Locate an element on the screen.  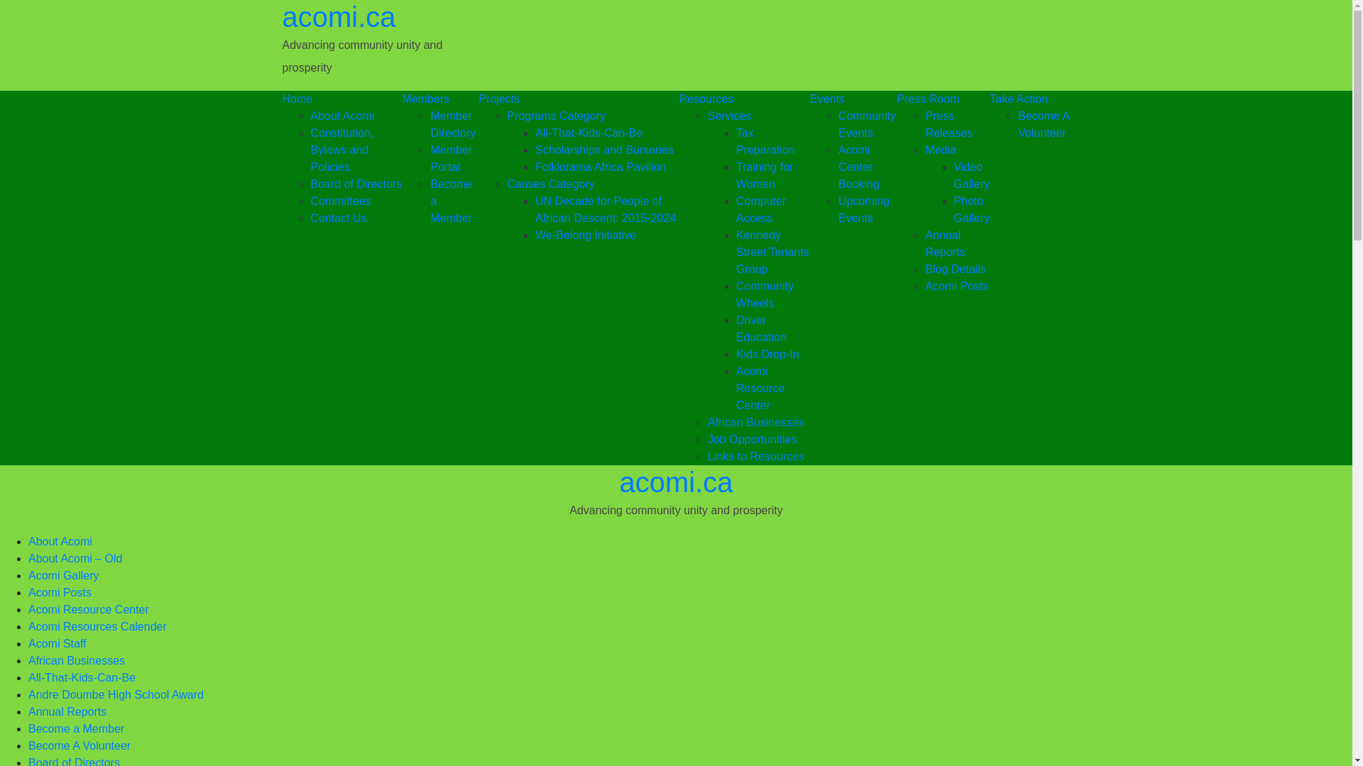
Annual Reports is located at coordinates (958, 244).